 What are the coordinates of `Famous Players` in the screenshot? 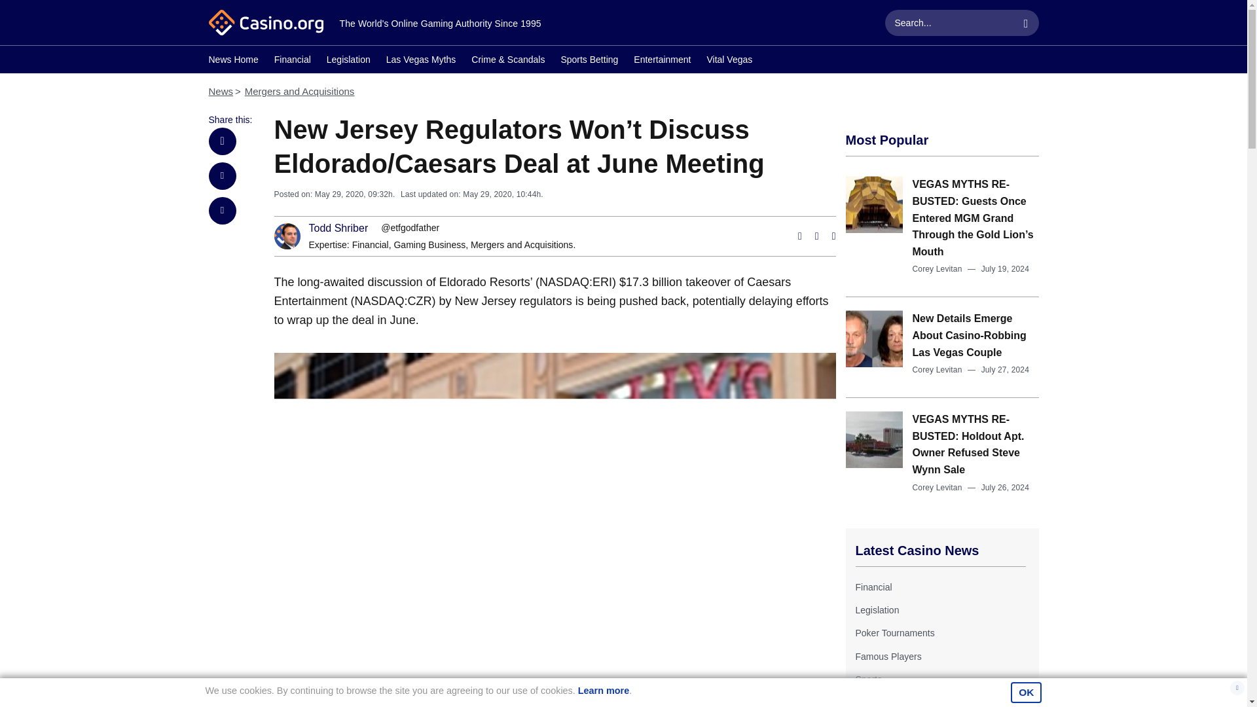 It's located at (888, 656).